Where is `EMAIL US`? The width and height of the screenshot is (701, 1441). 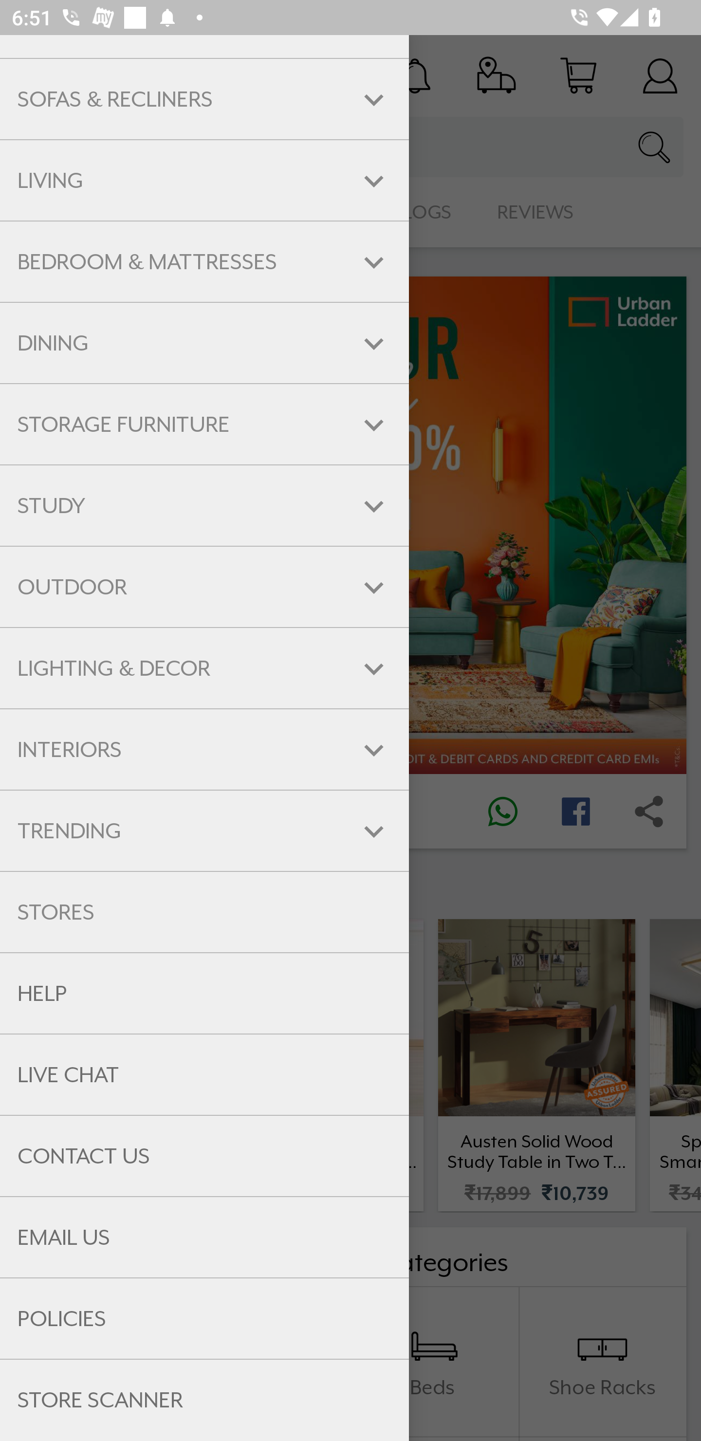
EMAIL US is located at coordinates (204, 1237).